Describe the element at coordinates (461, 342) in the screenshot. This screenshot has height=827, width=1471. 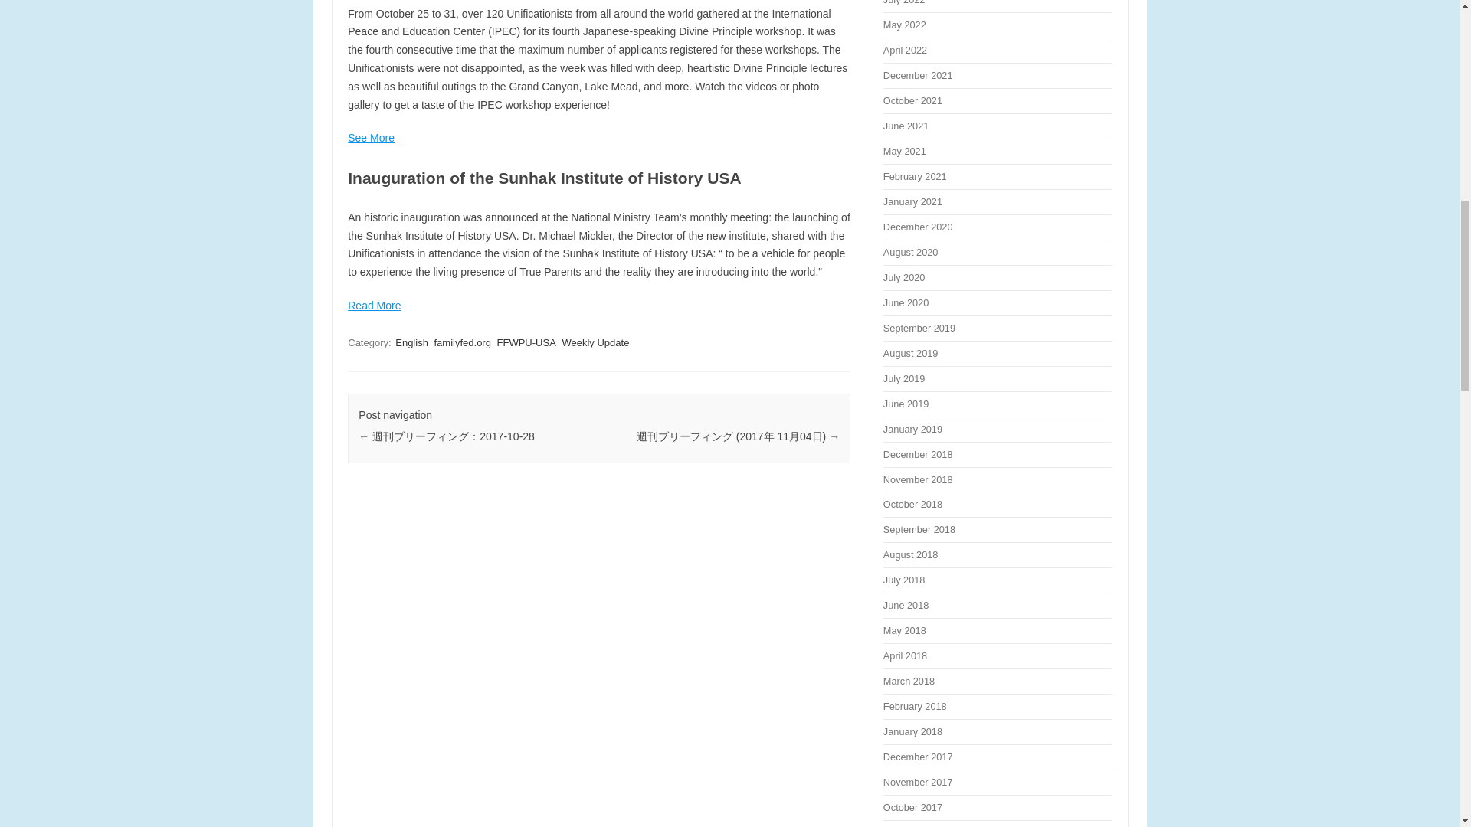
I see `familyfed.org` at that location.